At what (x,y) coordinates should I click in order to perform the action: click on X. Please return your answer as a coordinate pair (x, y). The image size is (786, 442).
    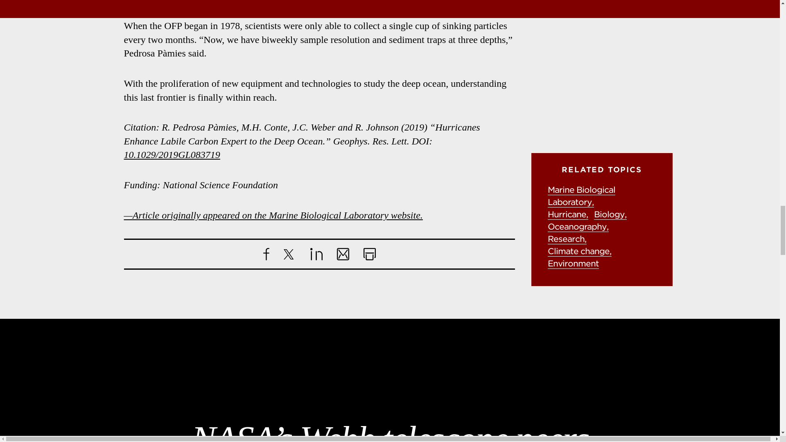
    Looking at the image, I should click on (289, 254).